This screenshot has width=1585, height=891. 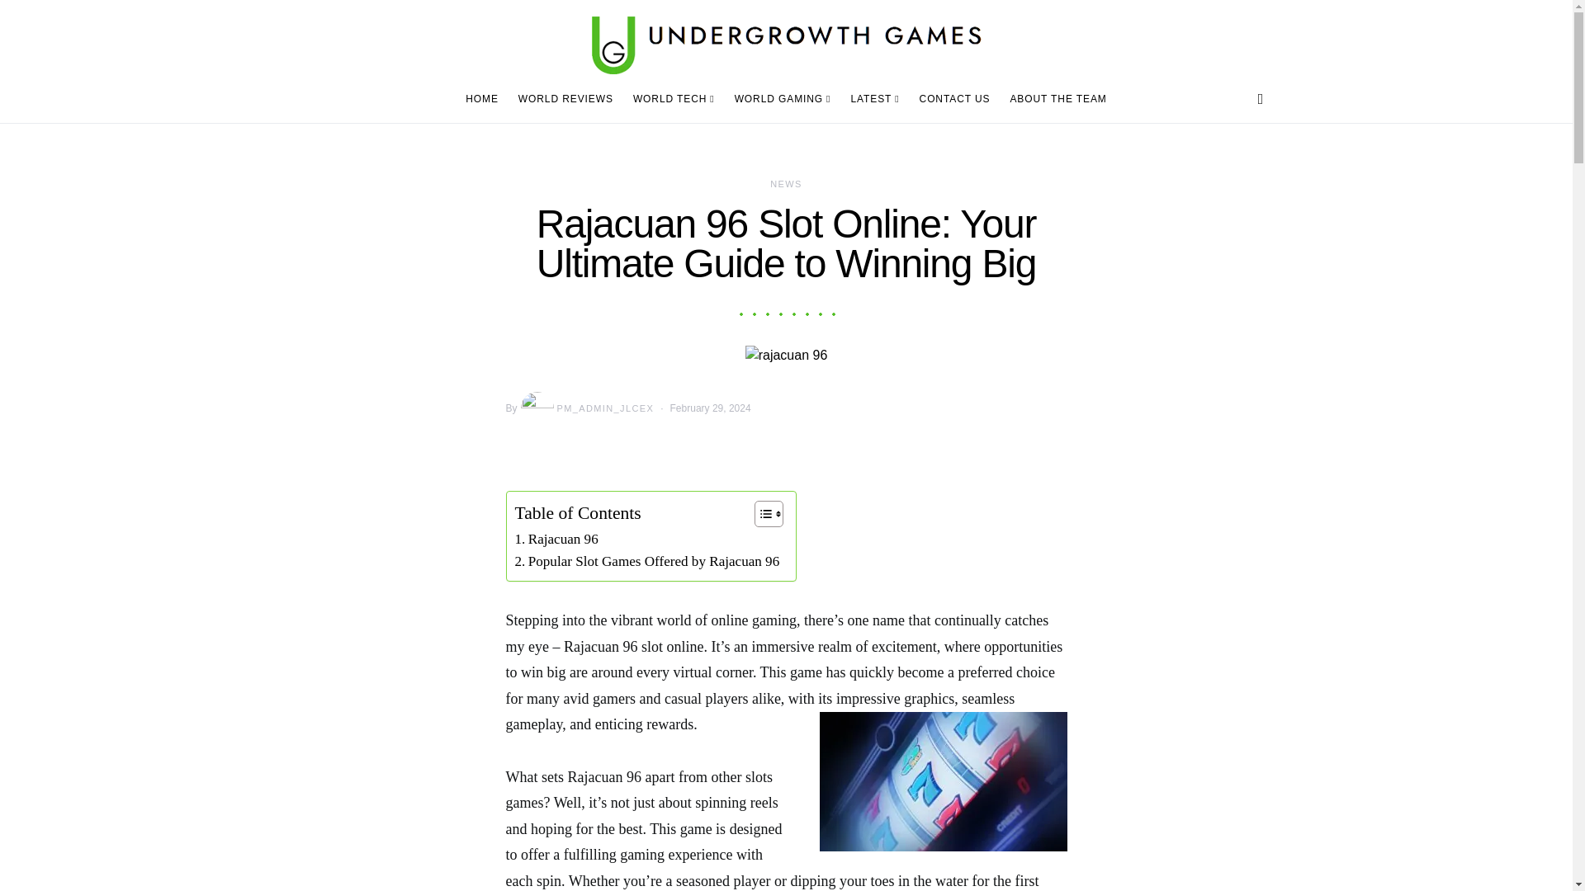 I want to click on CONTACT US, so click(x=954, y=99).